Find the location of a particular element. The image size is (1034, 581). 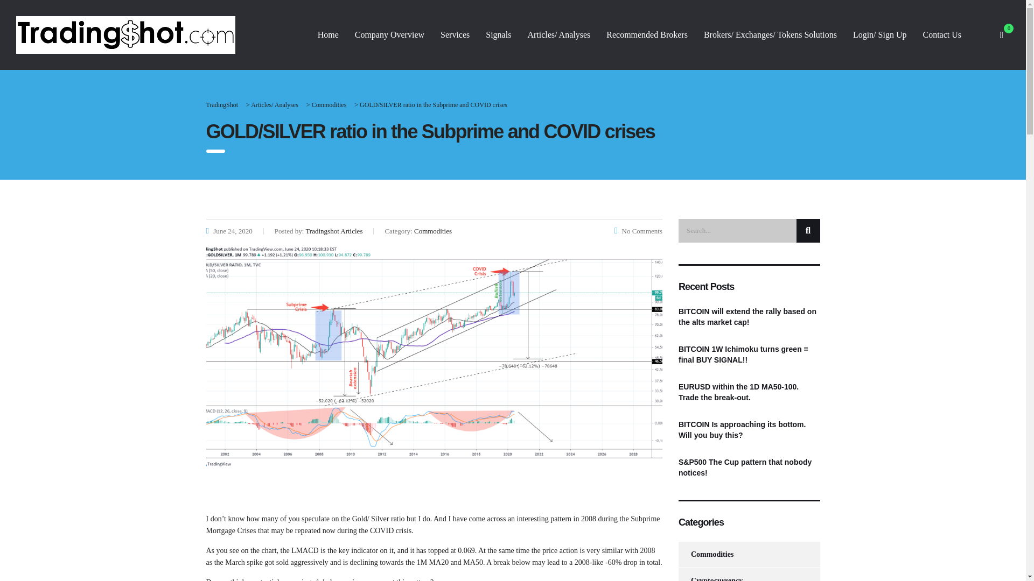

Go to TradingShot. is located at coordinates (222, 104).